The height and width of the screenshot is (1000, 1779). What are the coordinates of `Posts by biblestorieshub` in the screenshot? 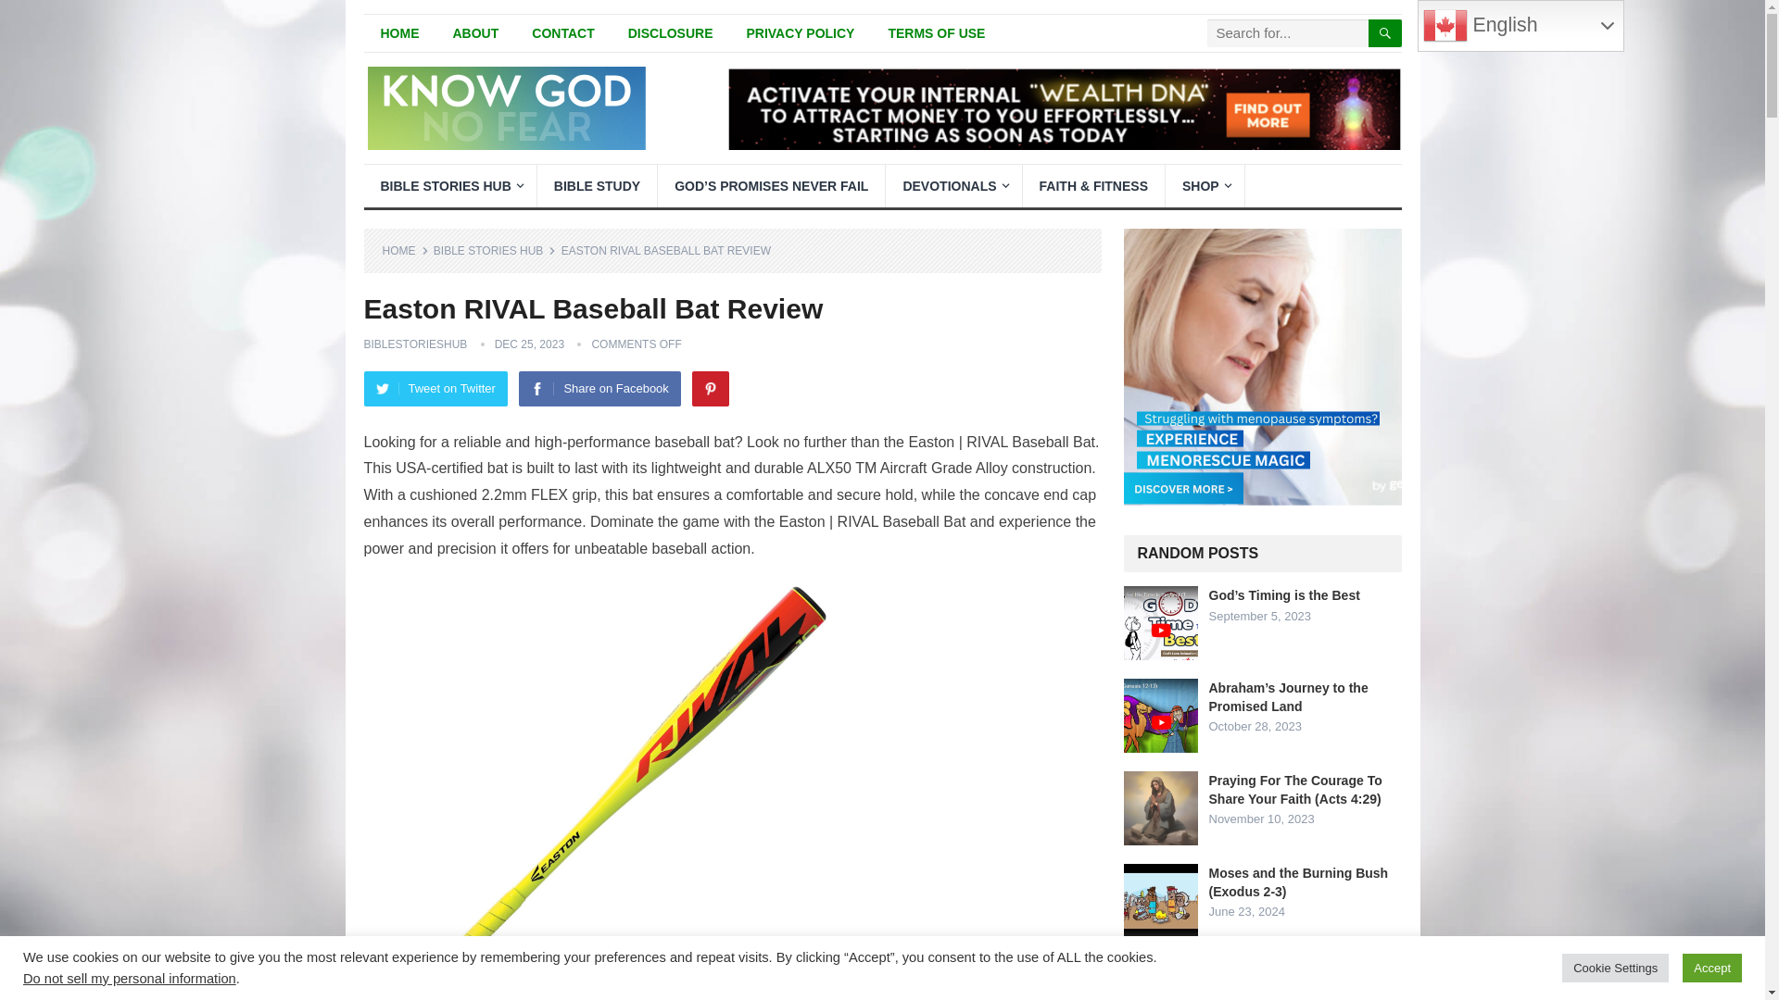 It's located at (414, 344).